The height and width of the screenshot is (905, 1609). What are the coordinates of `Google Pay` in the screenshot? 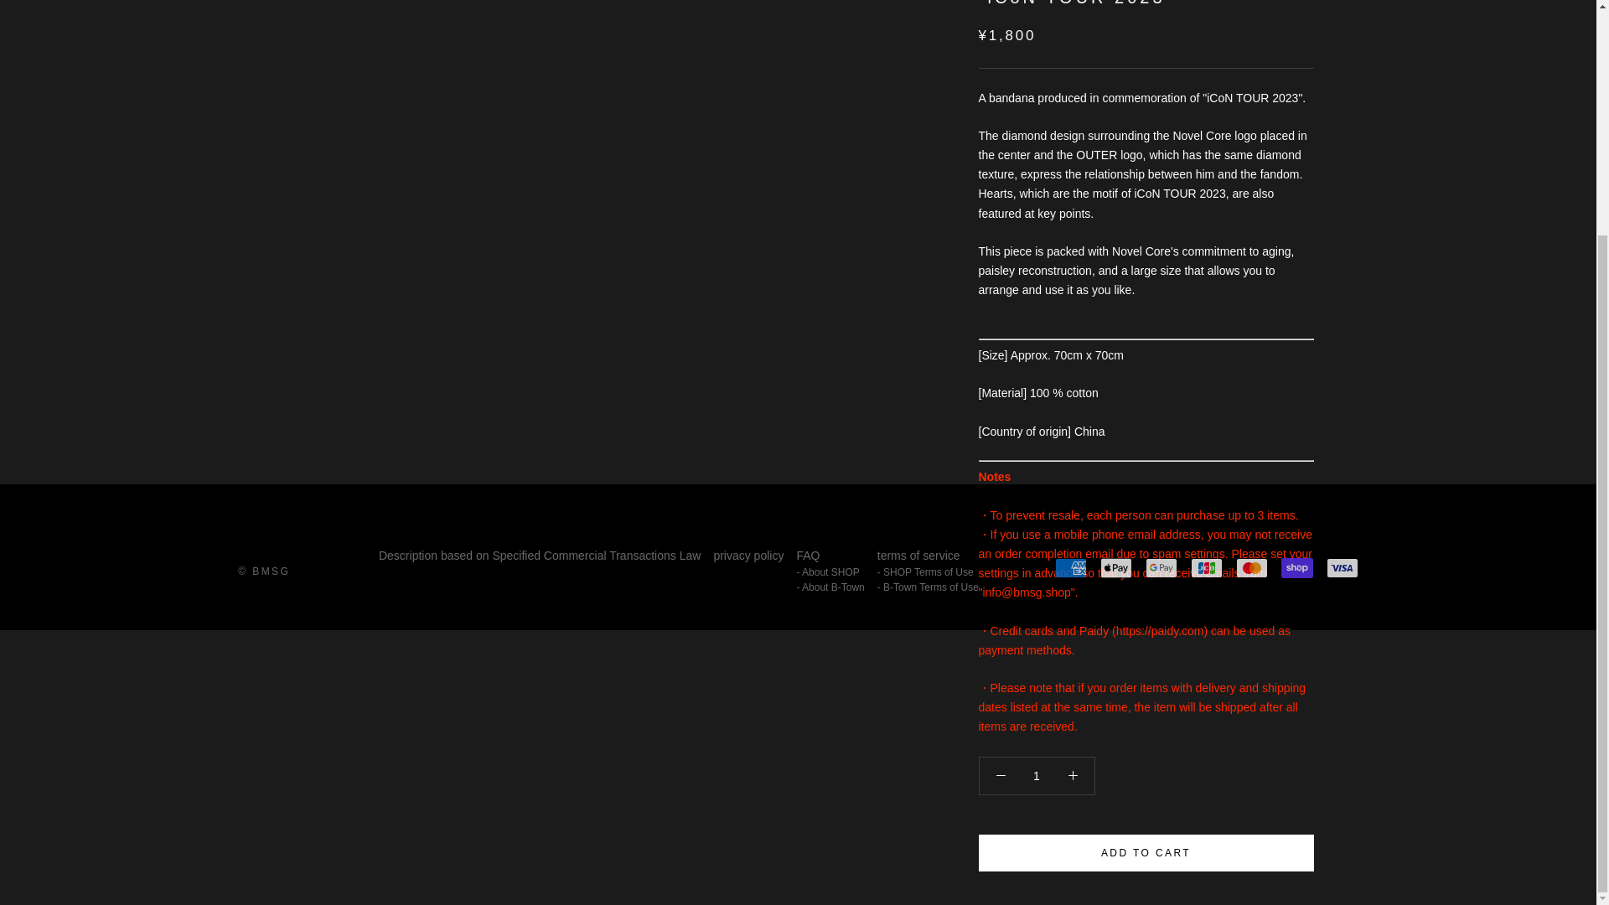 It's located at (1161, 568).